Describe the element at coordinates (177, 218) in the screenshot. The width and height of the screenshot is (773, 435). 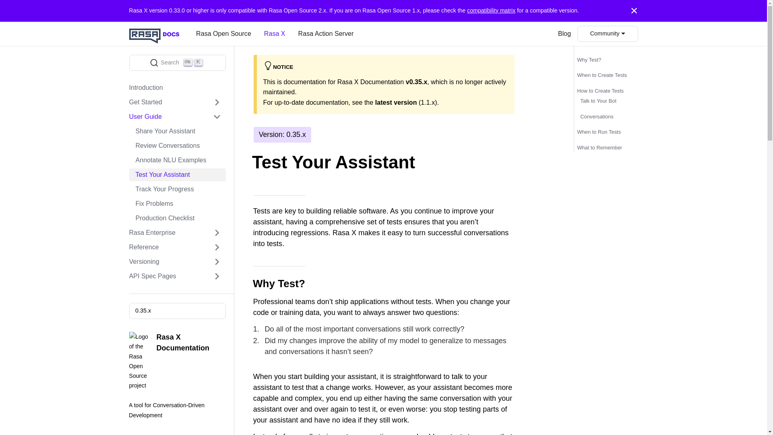
I see `Production Checklist` at that location.